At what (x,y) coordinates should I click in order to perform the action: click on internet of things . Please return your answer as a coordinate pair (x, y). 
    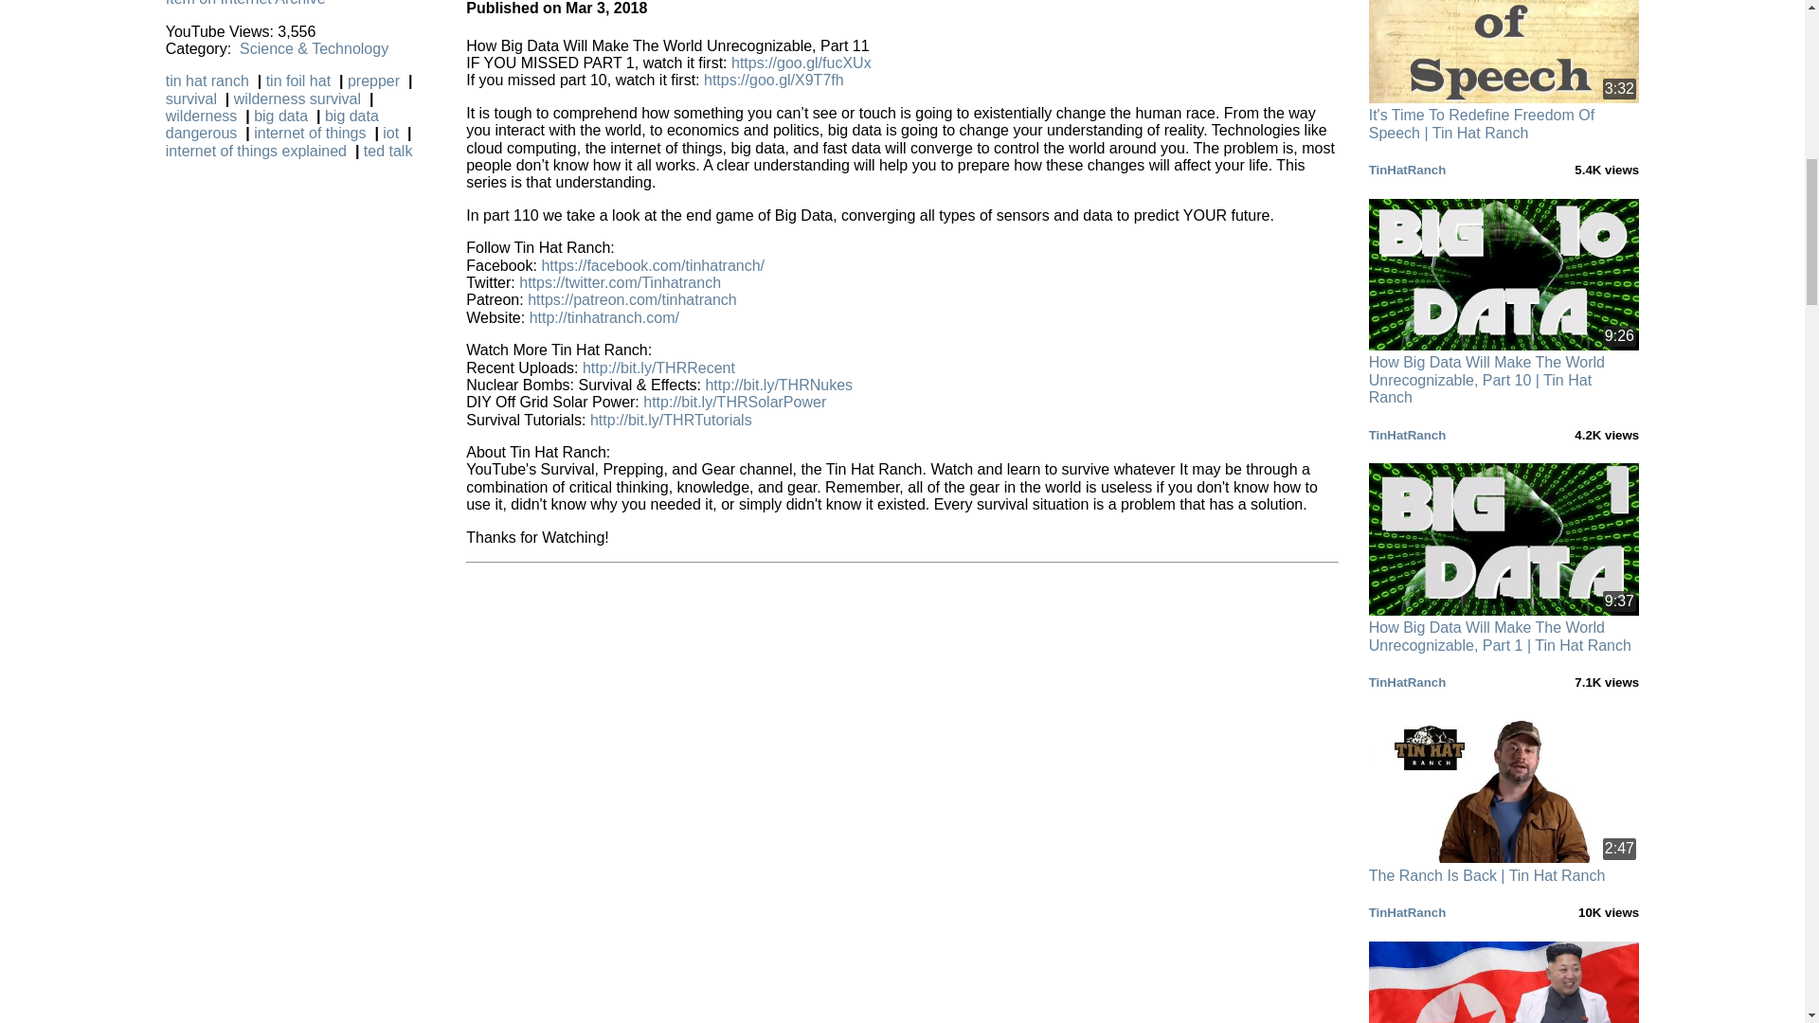
    Looking at the image, I should click on (315, 133).